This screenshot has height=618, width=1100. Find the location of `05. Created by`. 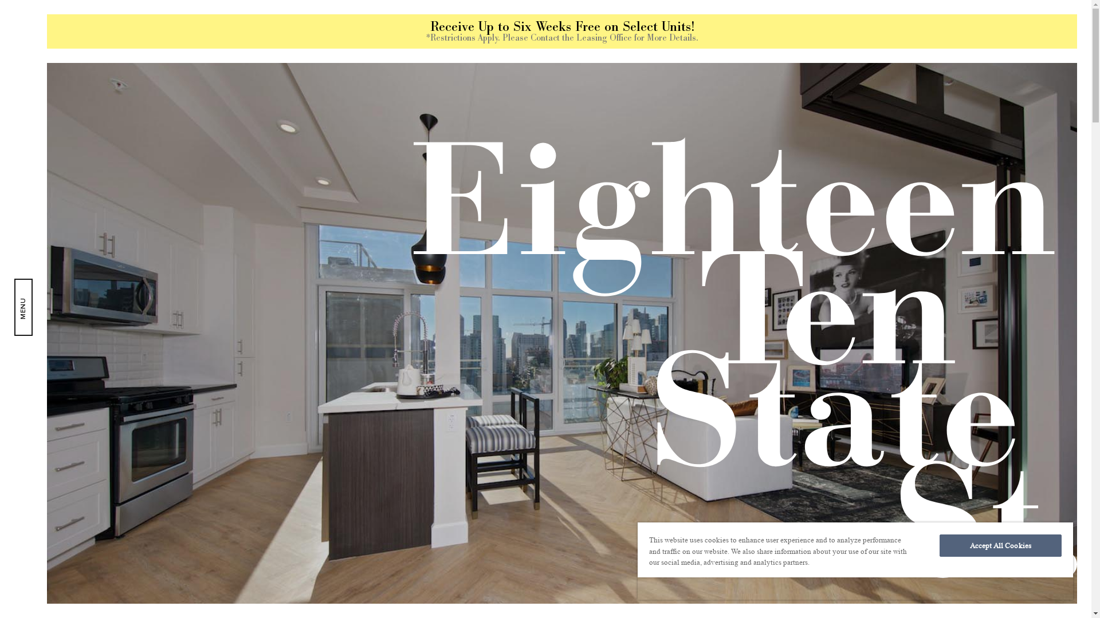

05. Created by is located at coordinates (234, 388).